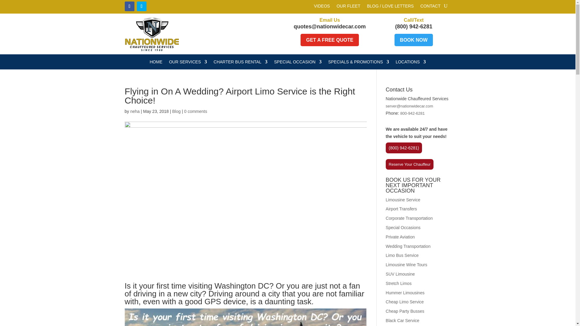  I want to click on Posts by neha, so click(135, 111).